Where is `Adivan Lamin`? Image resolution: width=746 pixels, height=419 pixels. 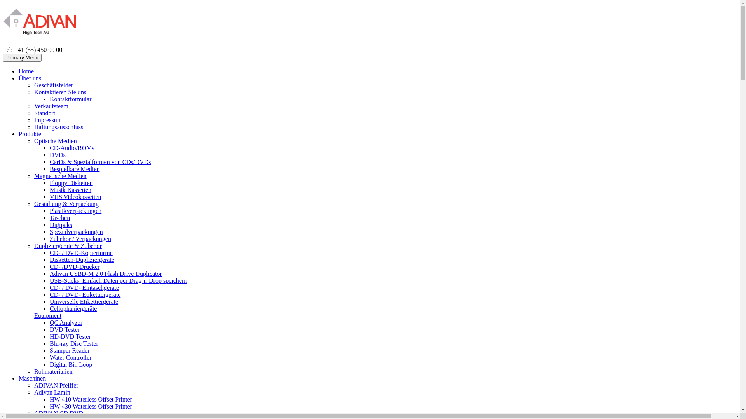
Adivan Lamin is located at coordinates (52, 393).